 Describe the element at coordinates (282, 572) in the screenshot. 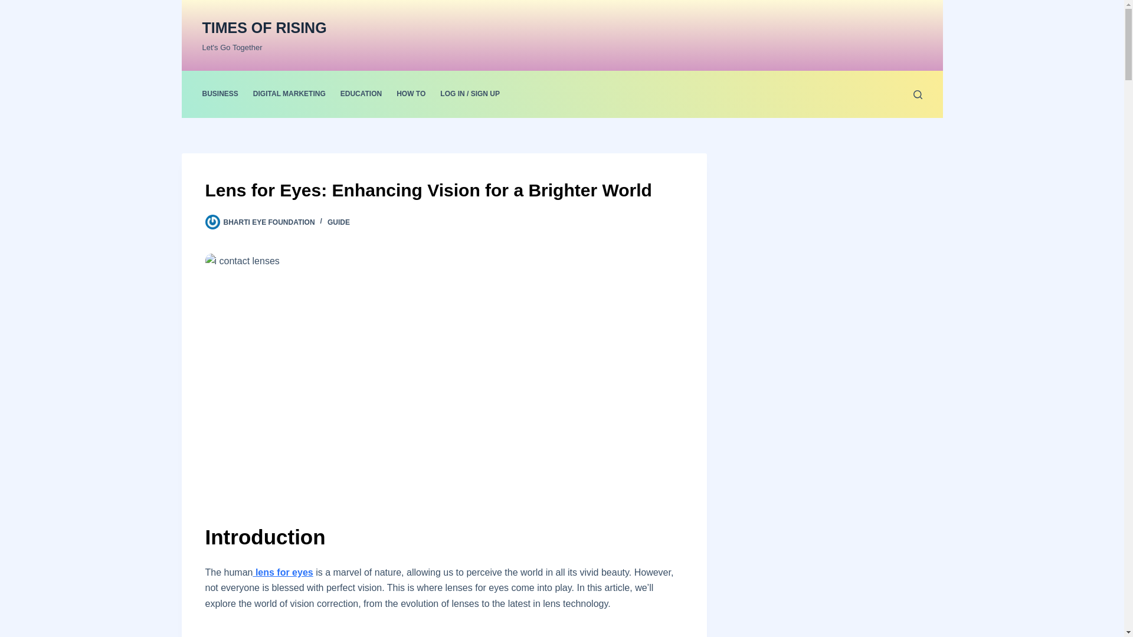

I see ` lens for eyes` at that location.